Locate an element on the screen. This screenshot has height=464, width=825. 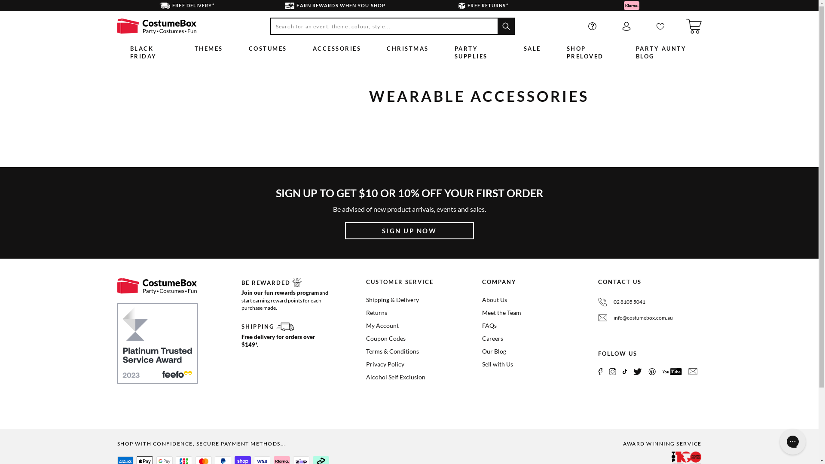
Email is located at coordinates (693, 371).